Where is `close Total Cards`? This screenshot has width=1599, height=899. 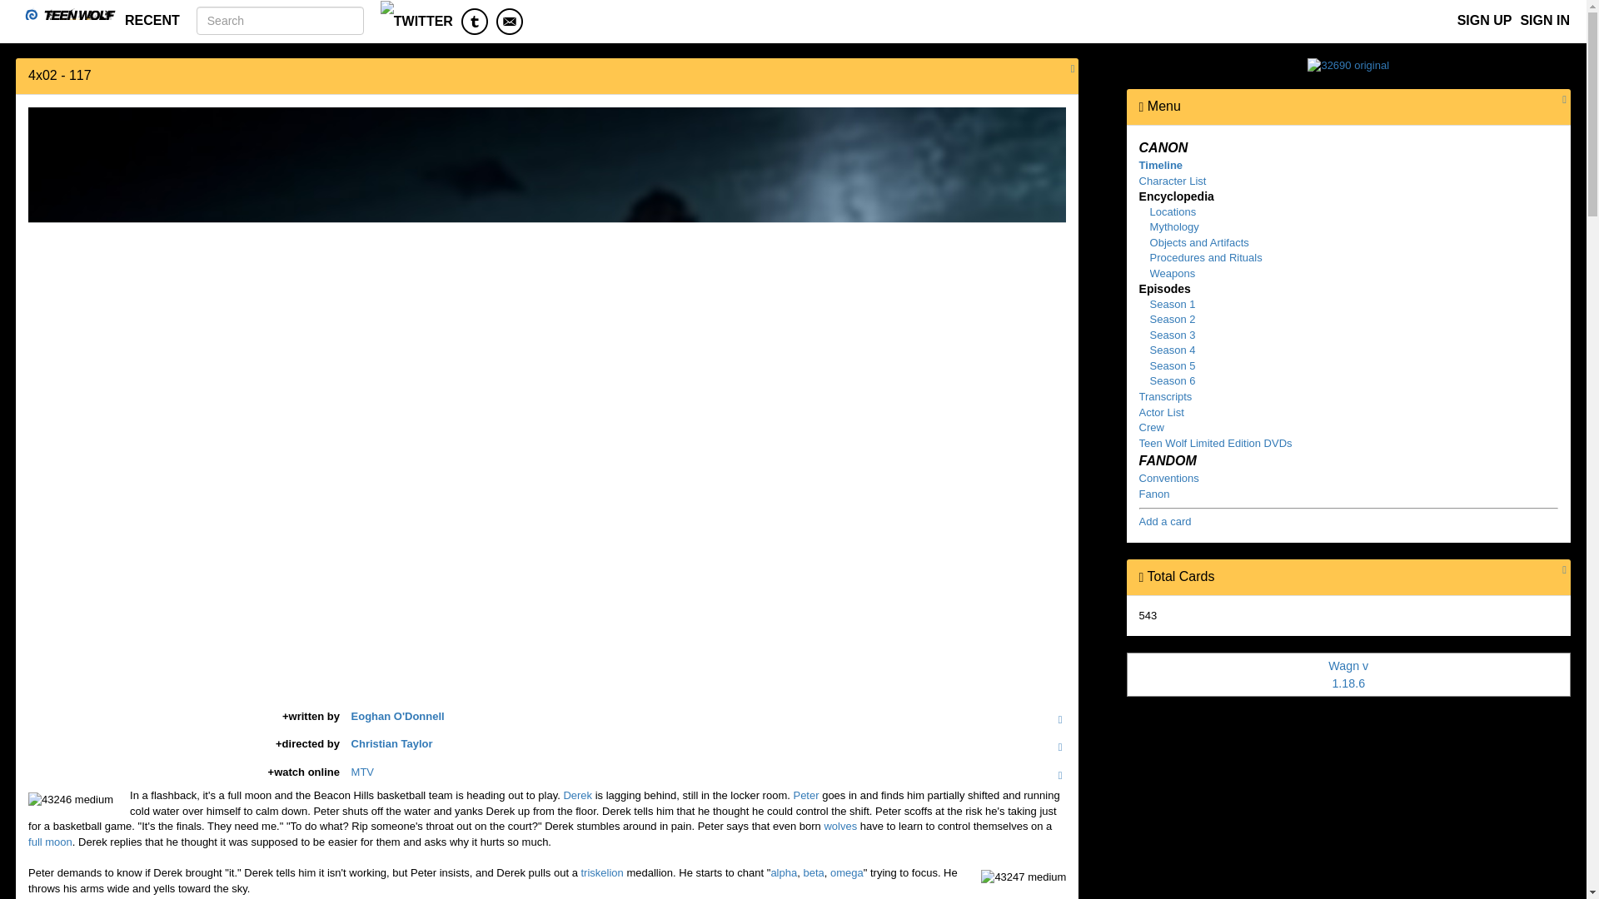
close Total Cards is located at coordinates (1141, 577).